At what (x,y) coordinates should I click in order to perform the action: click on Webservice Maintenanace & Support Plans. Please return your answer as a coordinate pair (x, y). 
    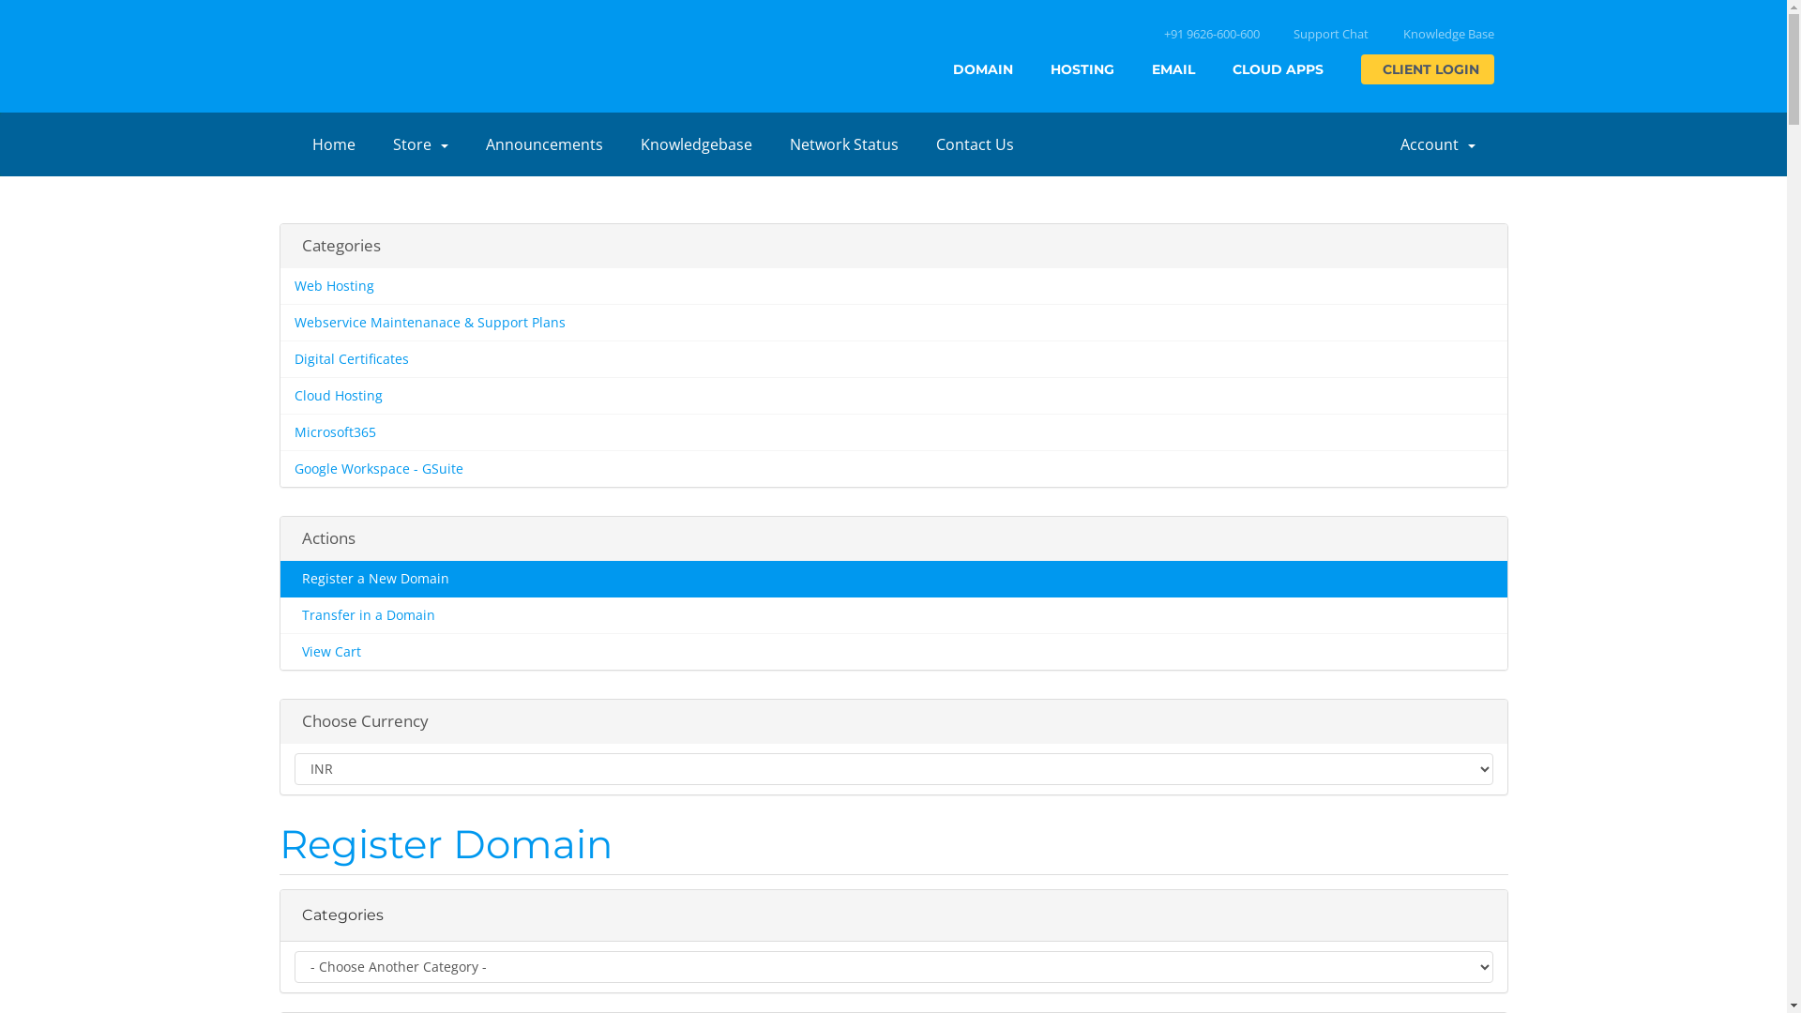
    Looking at the image, I should click on (893, 323).